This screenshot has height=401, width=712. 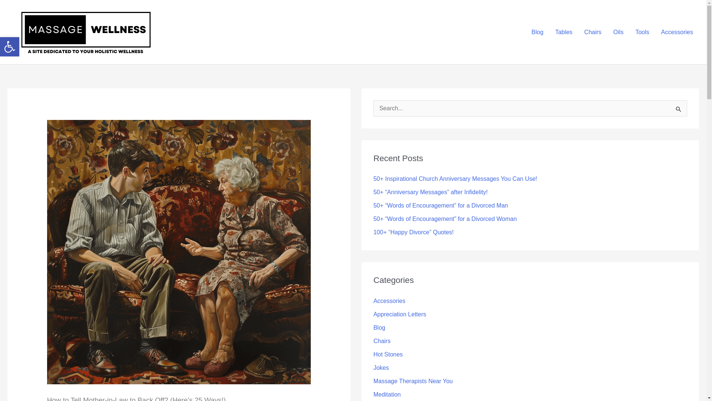 What do you see at coordinates (564, 32) in the screenshot?
I see `Tables` at bounding box center [564, 32].